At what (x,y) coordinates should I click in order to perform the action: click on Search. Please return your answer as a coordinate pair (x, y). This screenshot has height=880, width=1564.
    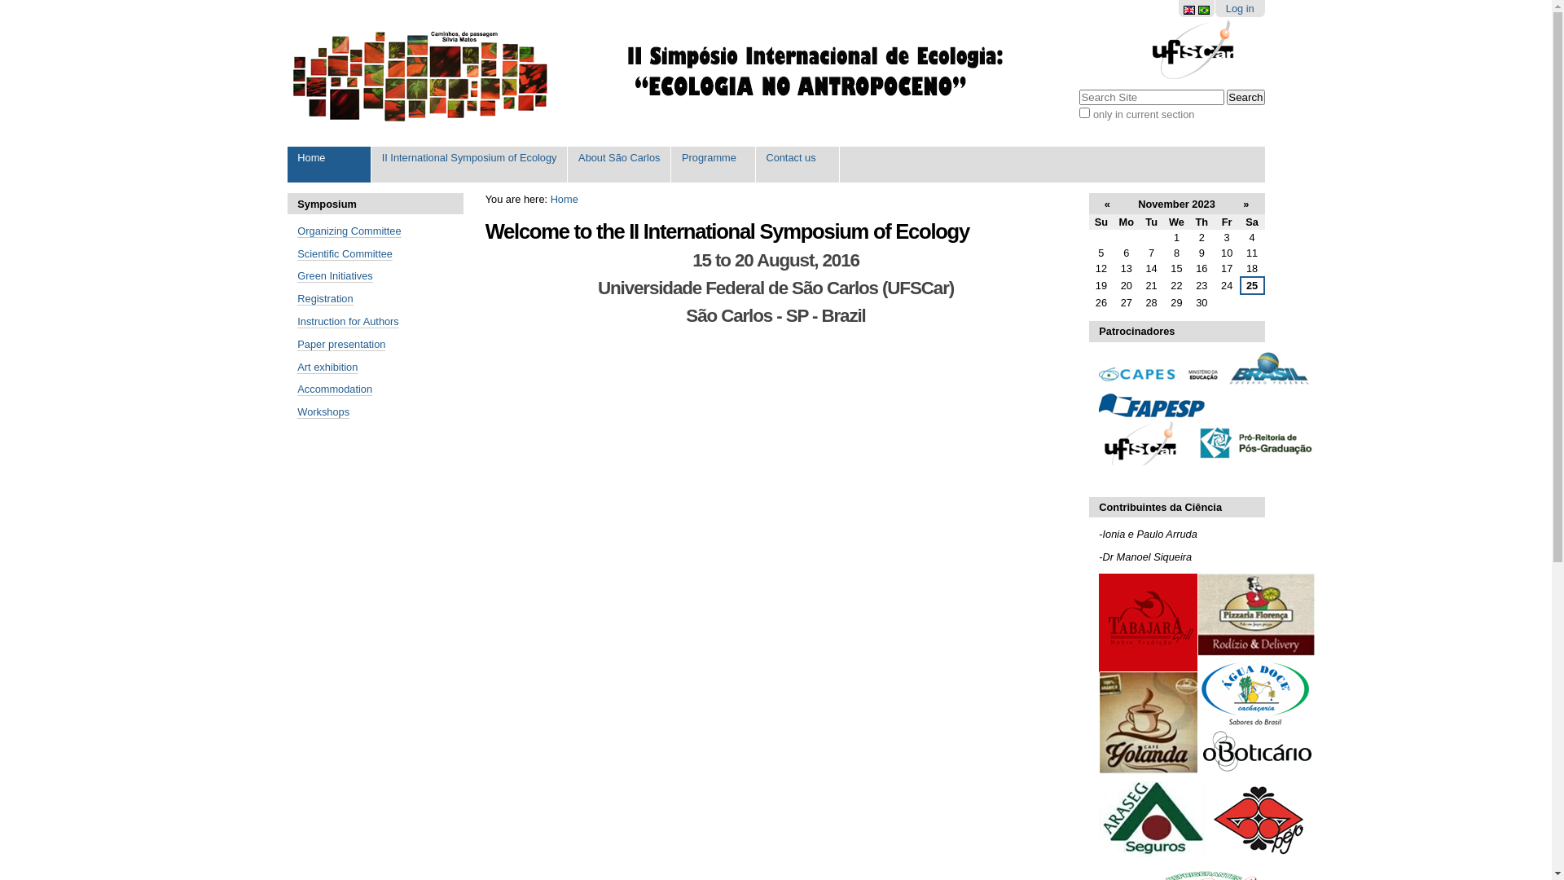
    Looking at the image, I should click on (1245, 98).